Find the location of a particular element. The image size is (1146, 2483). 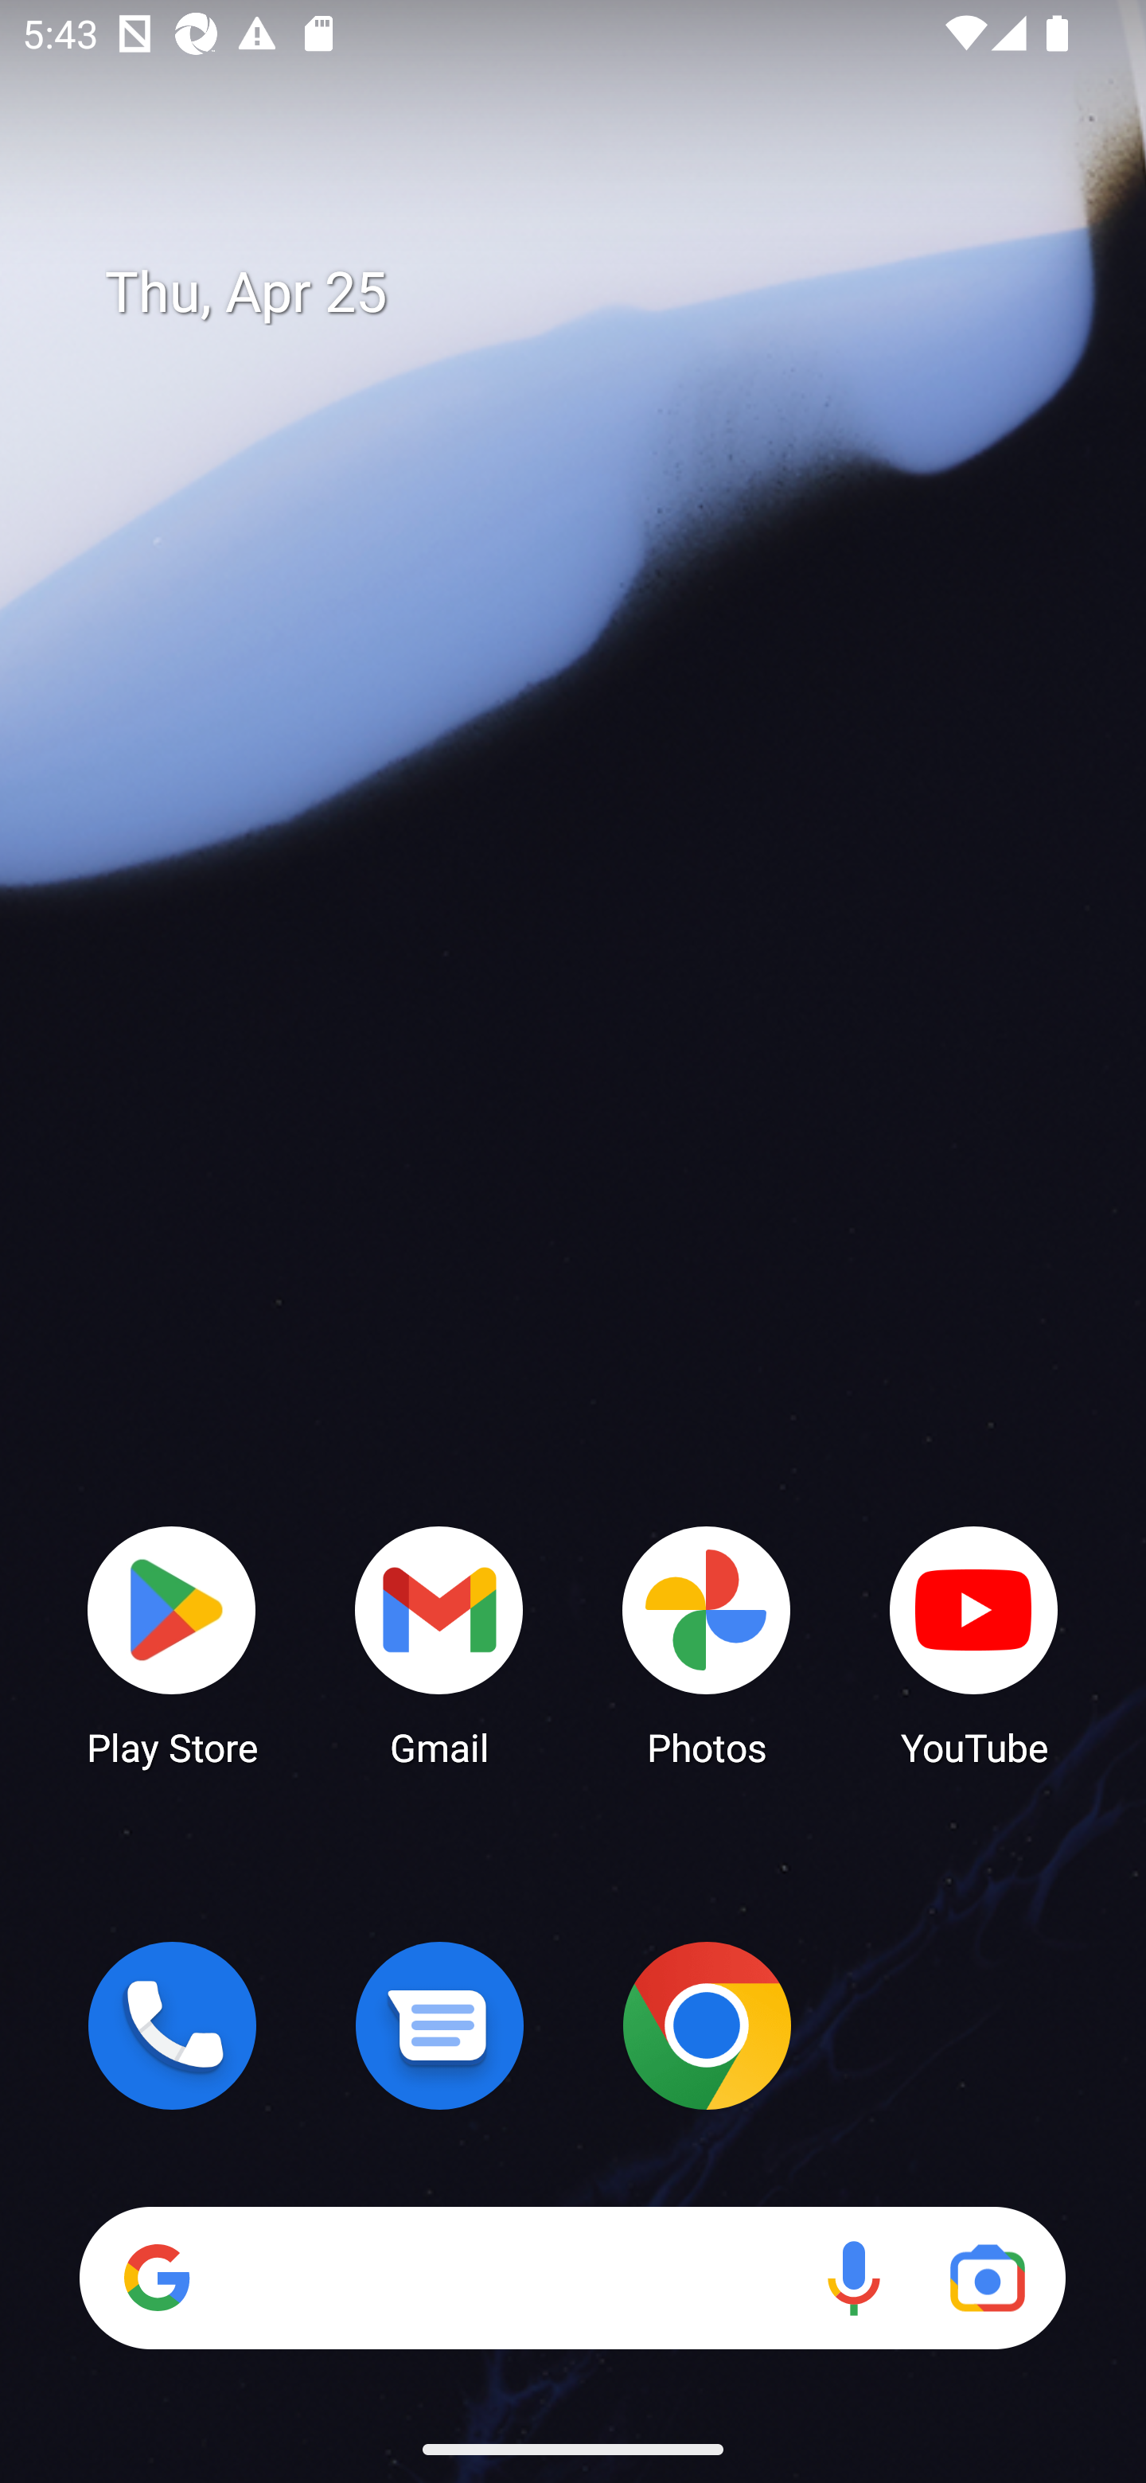

Photos is located at coordinates (707, 1644).